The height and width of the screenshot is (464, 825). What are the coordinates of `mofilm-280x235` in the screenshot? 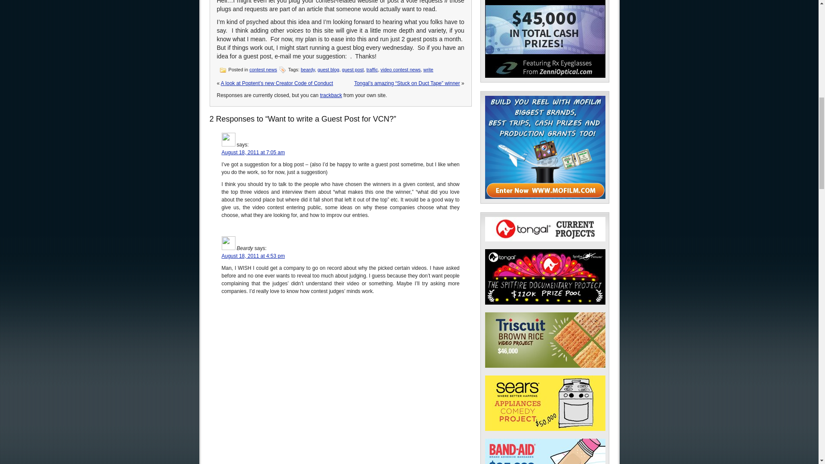 It's located at (545, 147).